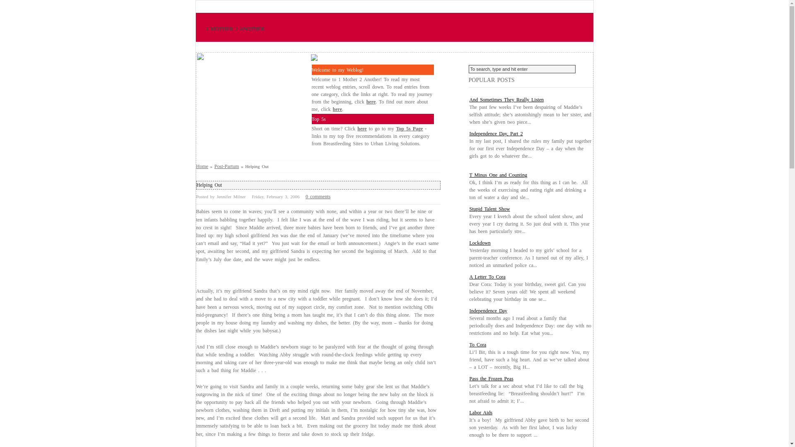 This screenshot has height=447, width=795. I want to click on T Minus One and Counting, so click(499, 175).